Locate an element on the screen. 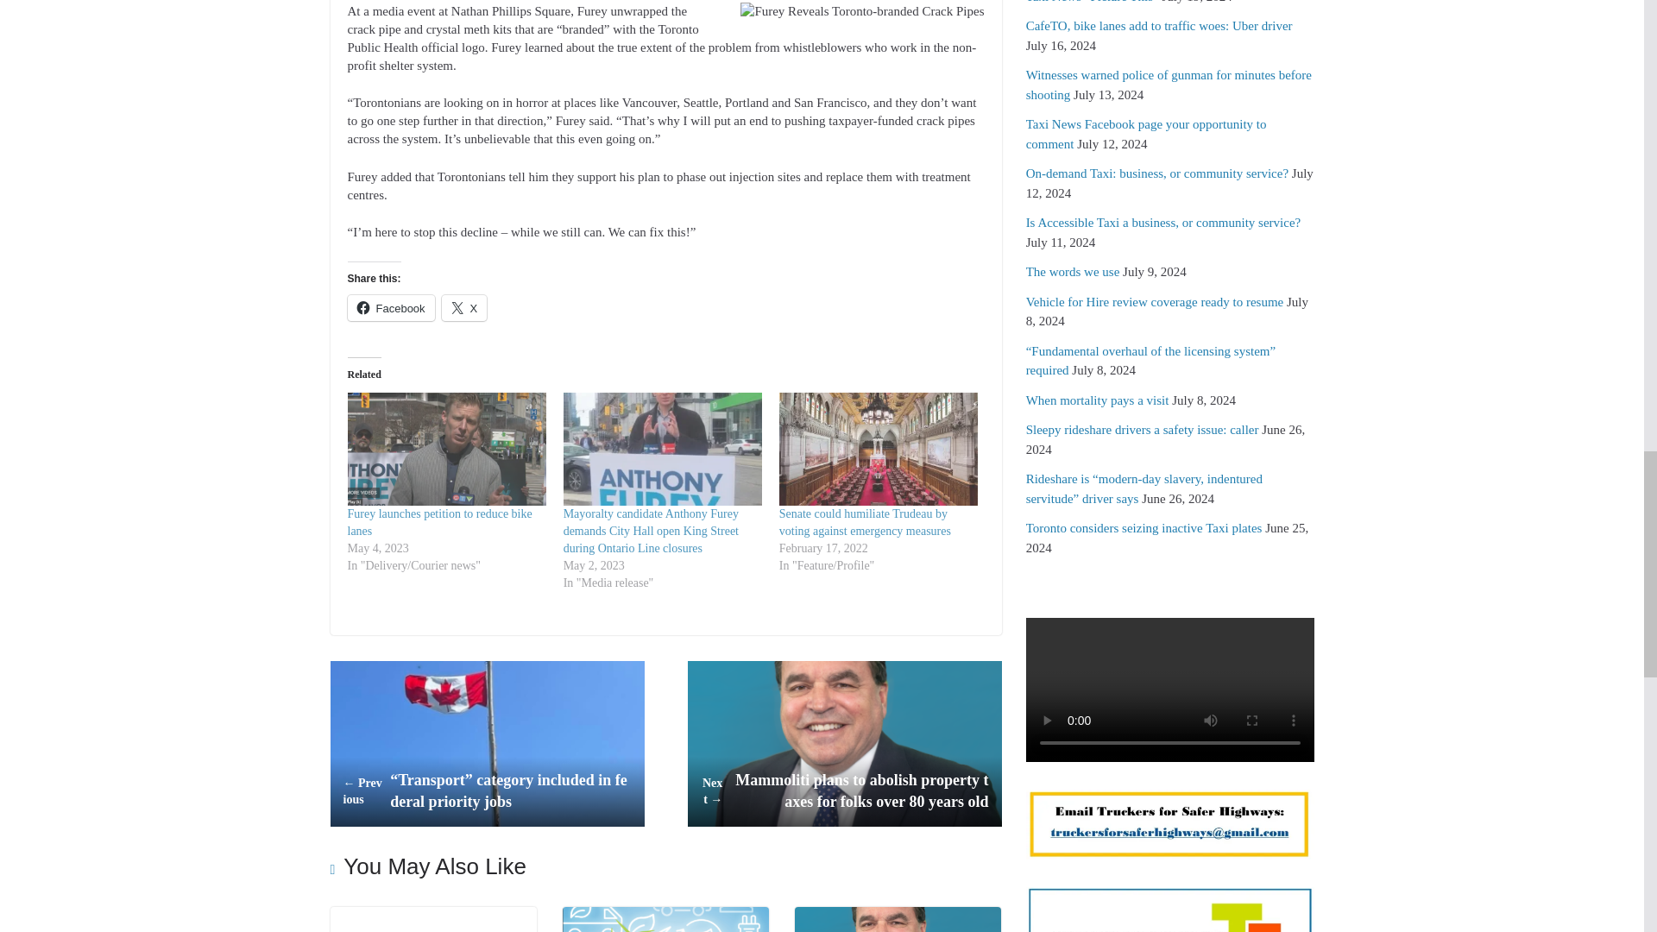 The image size is (1657, 932). Click to share on X is located at coordinates (464, 307).